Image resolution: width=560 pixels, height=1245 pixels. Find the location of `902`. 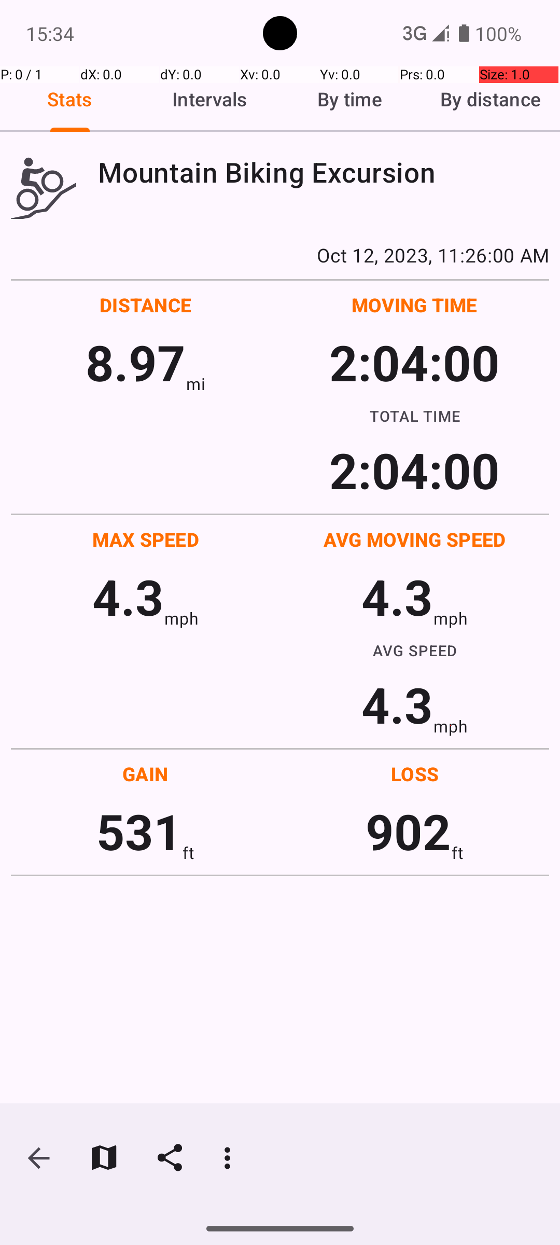

902 is located at coordinates (409, 831).